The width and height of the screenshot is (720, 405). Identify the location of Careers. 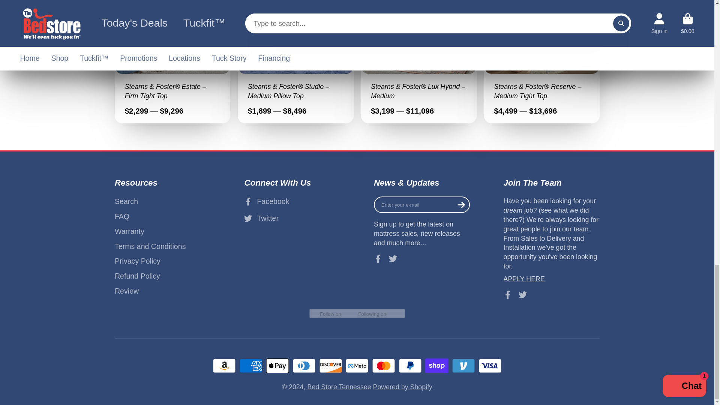
(524, 279).